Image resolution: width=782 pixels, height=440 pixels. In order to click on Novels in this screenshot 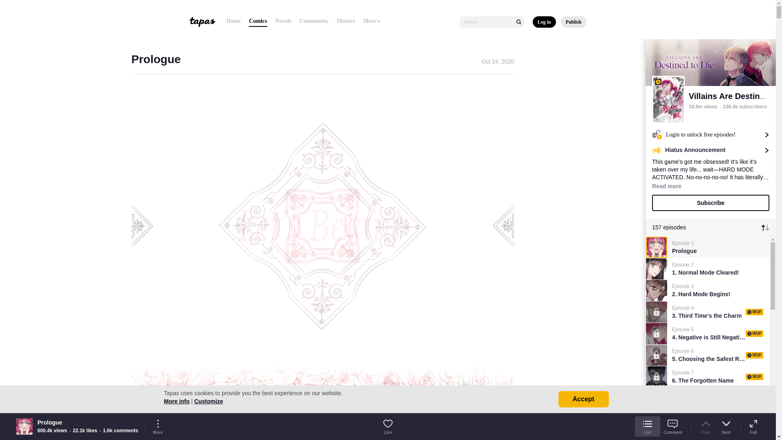, I will do `click(283, 21)`.